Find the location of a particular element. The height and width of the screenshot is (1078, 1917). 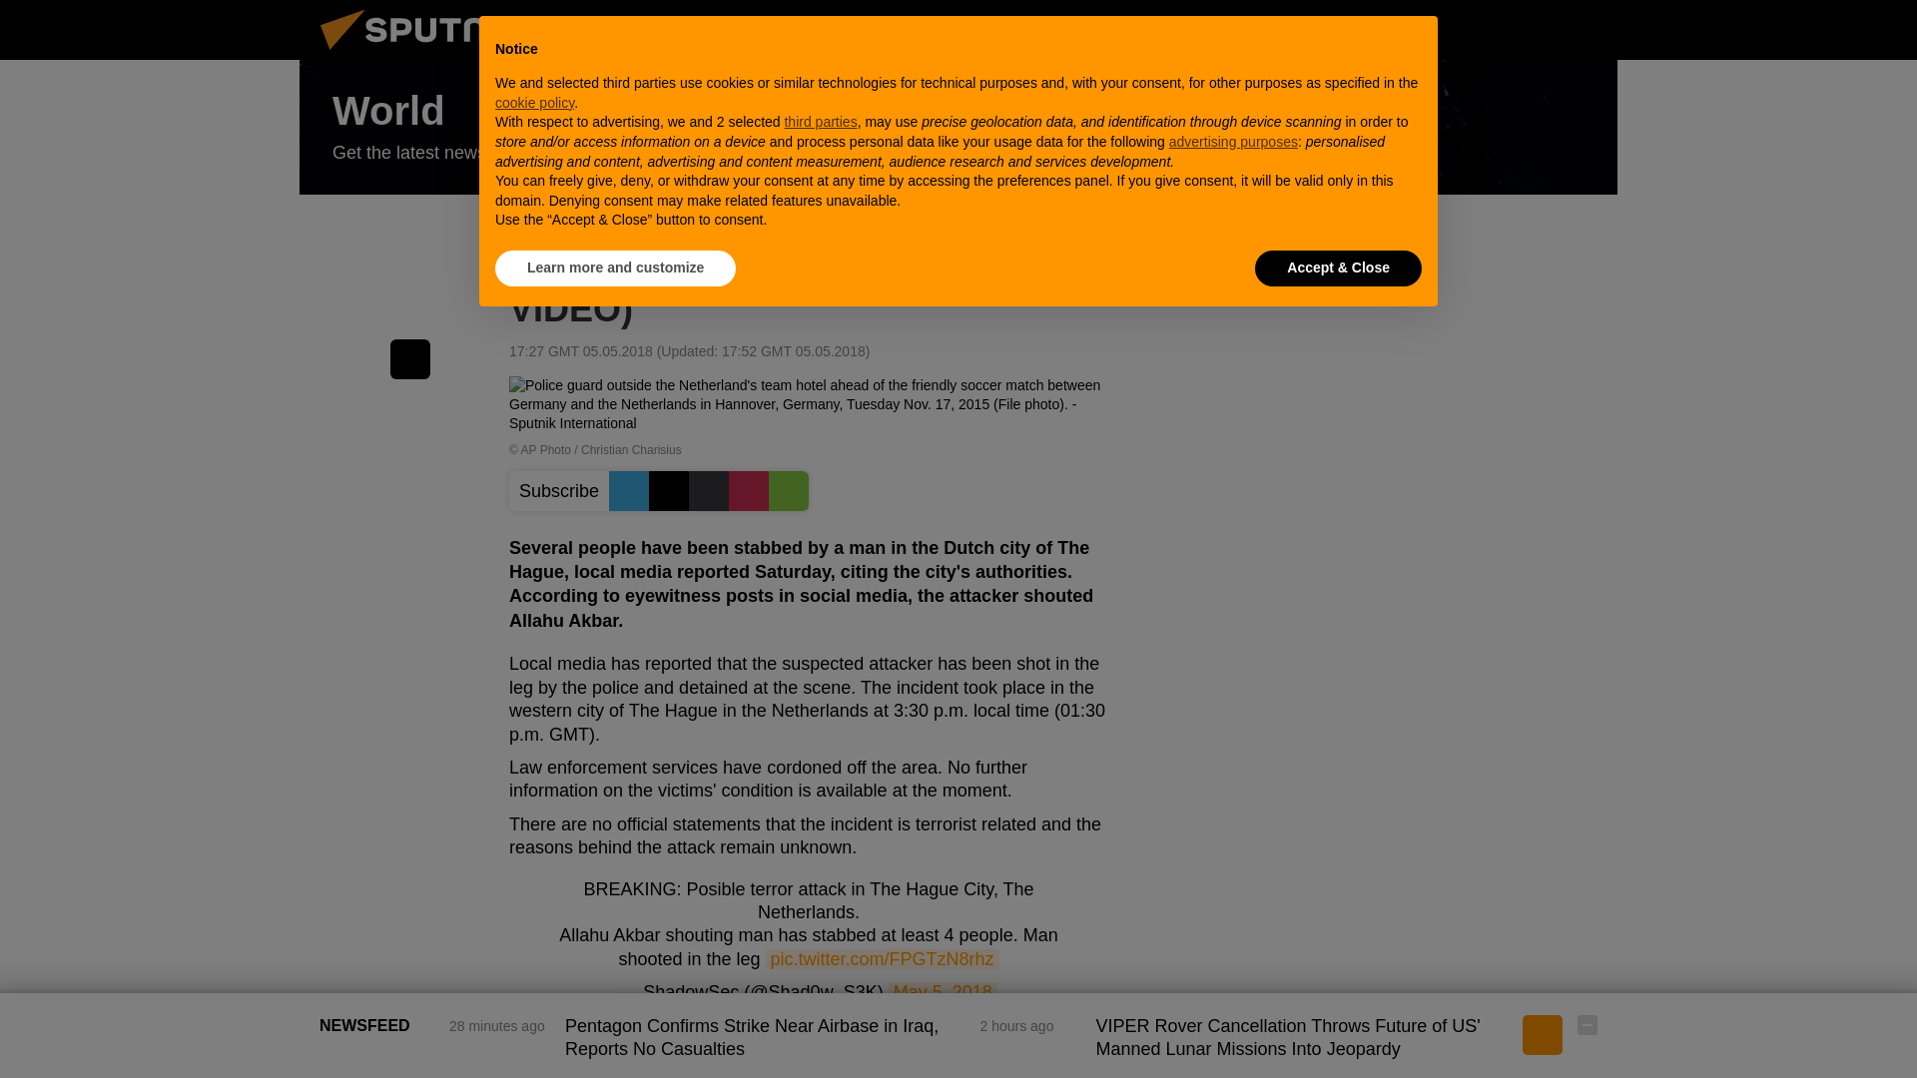

Chats is located at coordinates (1588, 29).